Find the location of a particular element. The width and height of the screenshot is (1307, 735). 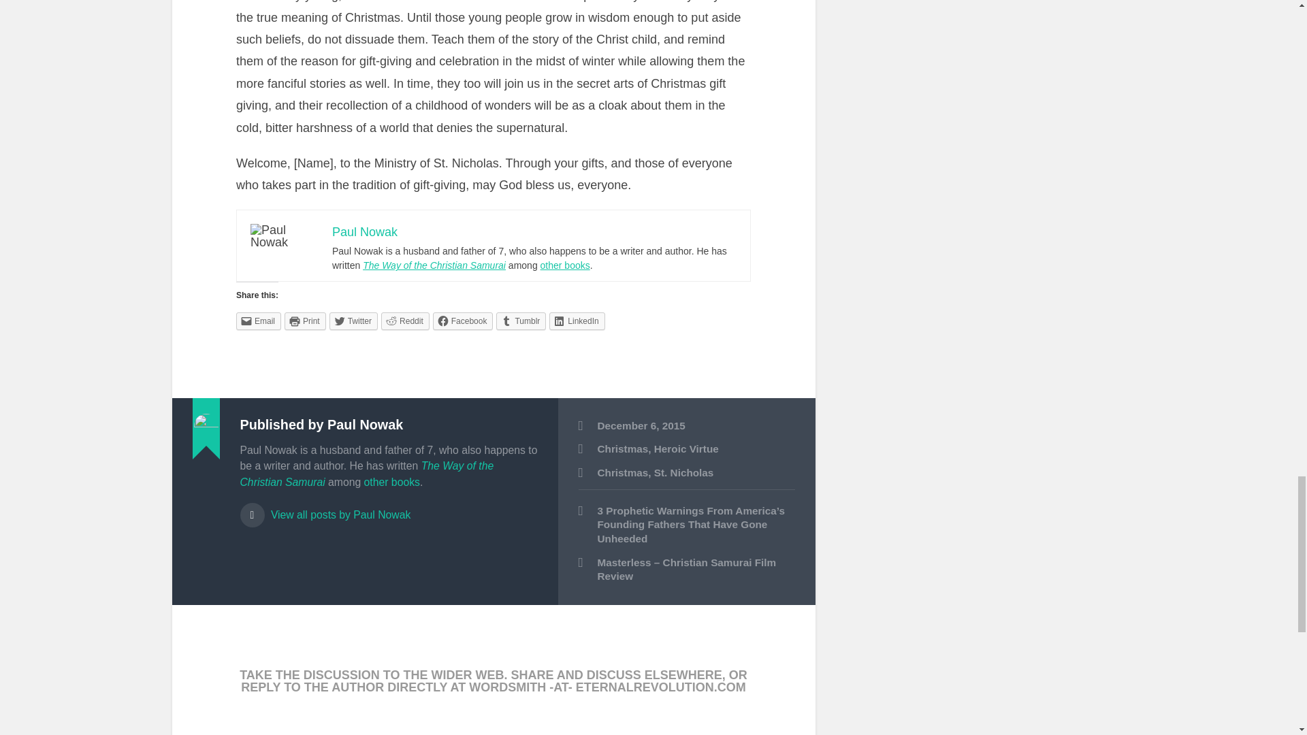

other books is located at coordinates (392, 482).